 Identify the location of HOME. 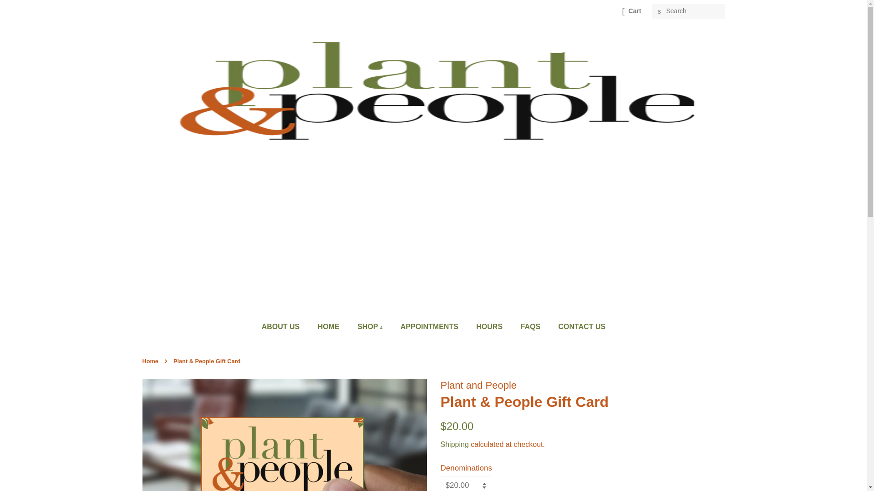
(330, 326).